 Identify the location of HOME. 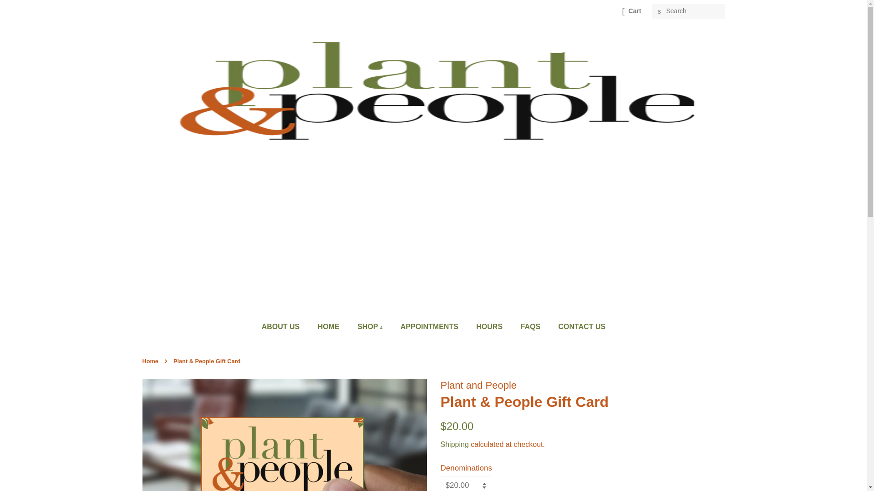
(330, 326).